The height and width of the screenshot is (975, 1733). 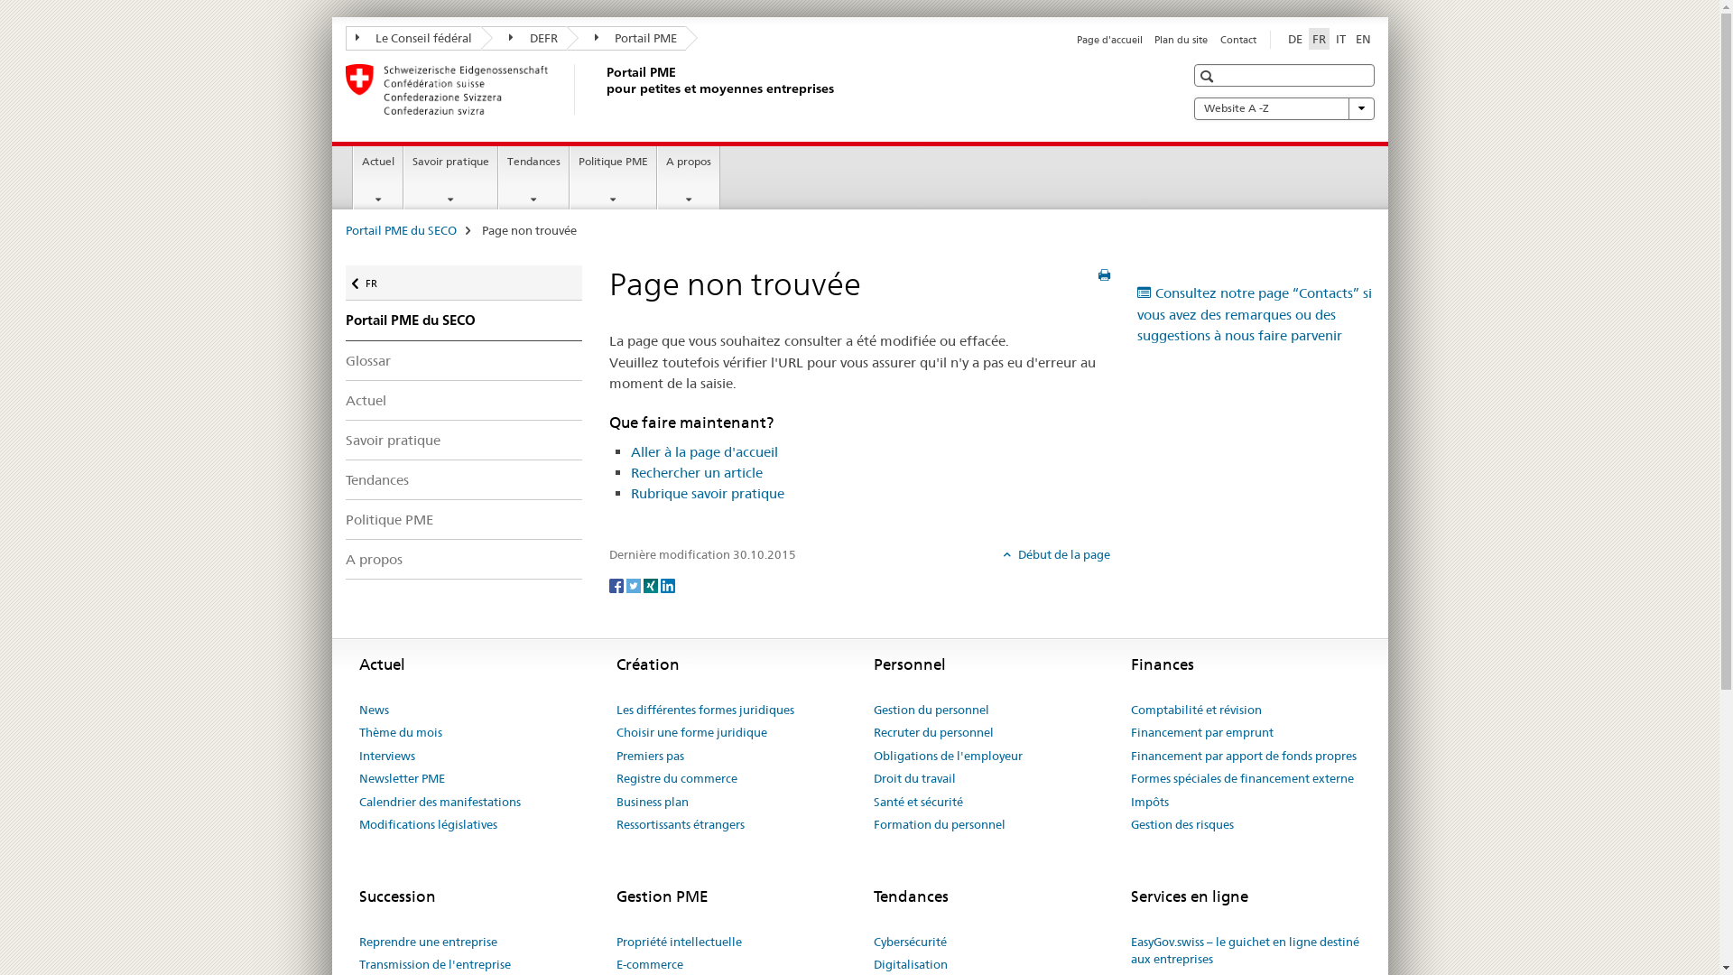 What do you see at coordinates (464, 480) in the screenshot?
I see `Tendances` at bounding box center [464, 480].